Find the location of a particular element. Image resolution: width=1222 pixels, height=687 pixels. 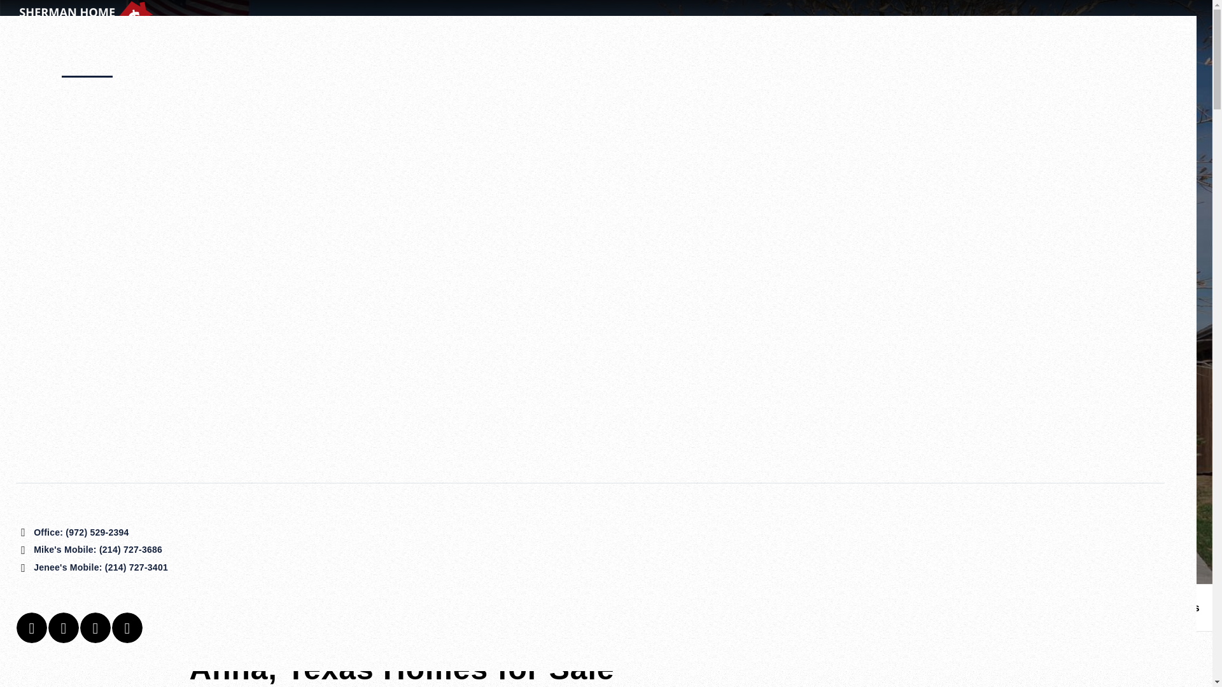

BUYING is located at coordinates (918, 25).